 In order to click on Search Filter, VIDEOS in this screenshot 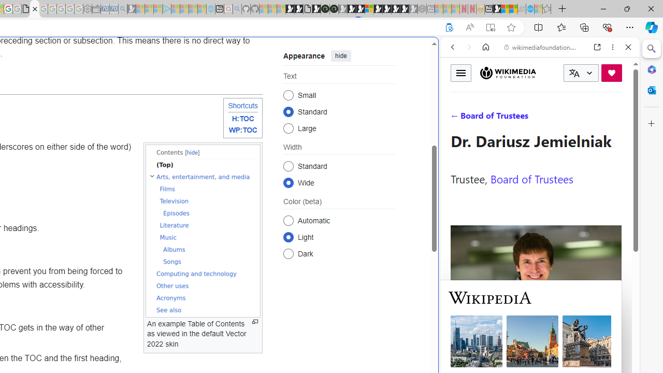, I will do `click(521, 118)`.